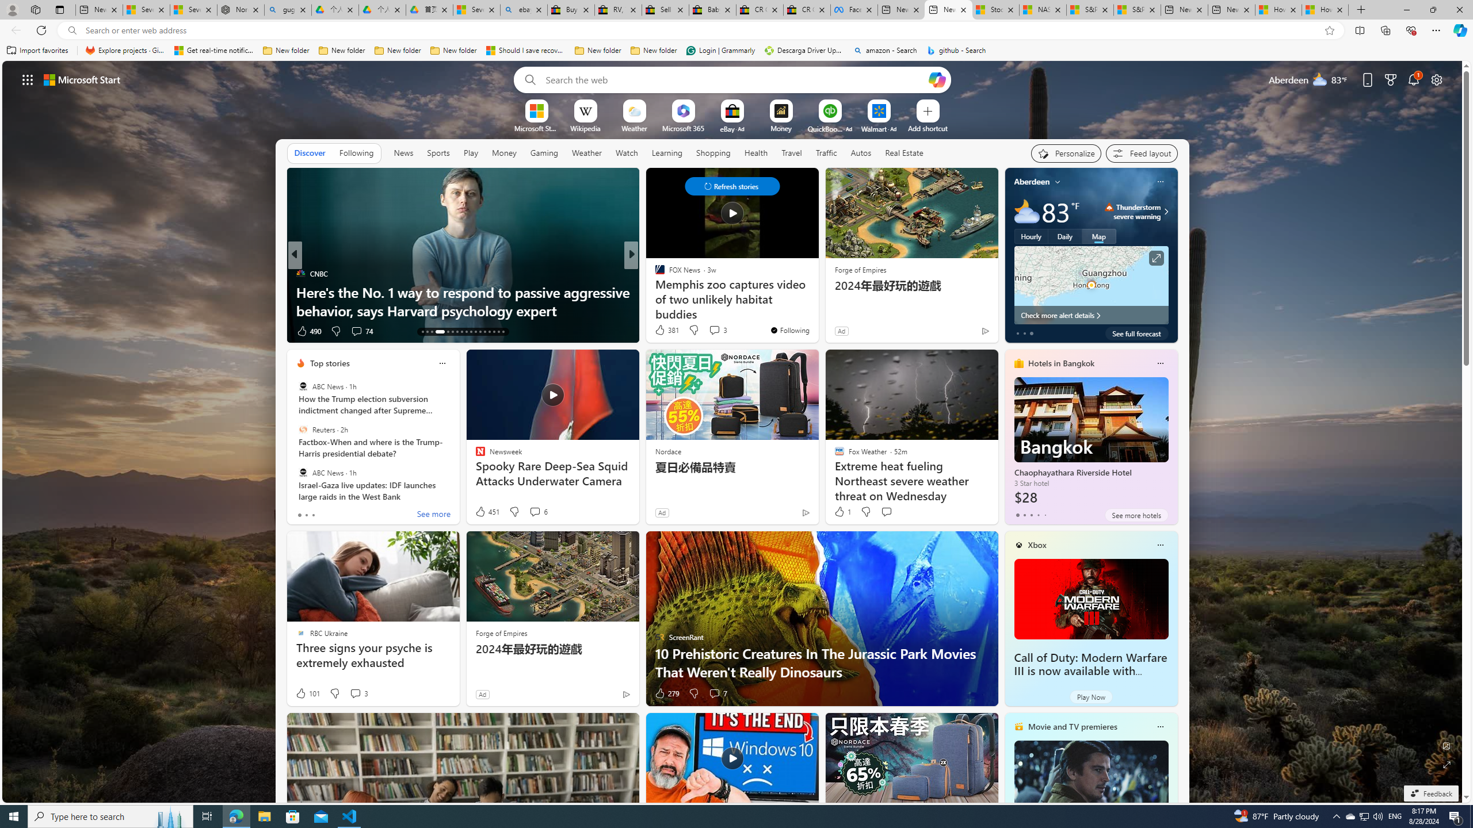 The image size is (1473, 828). I want to click on Money, so click(503, 153).